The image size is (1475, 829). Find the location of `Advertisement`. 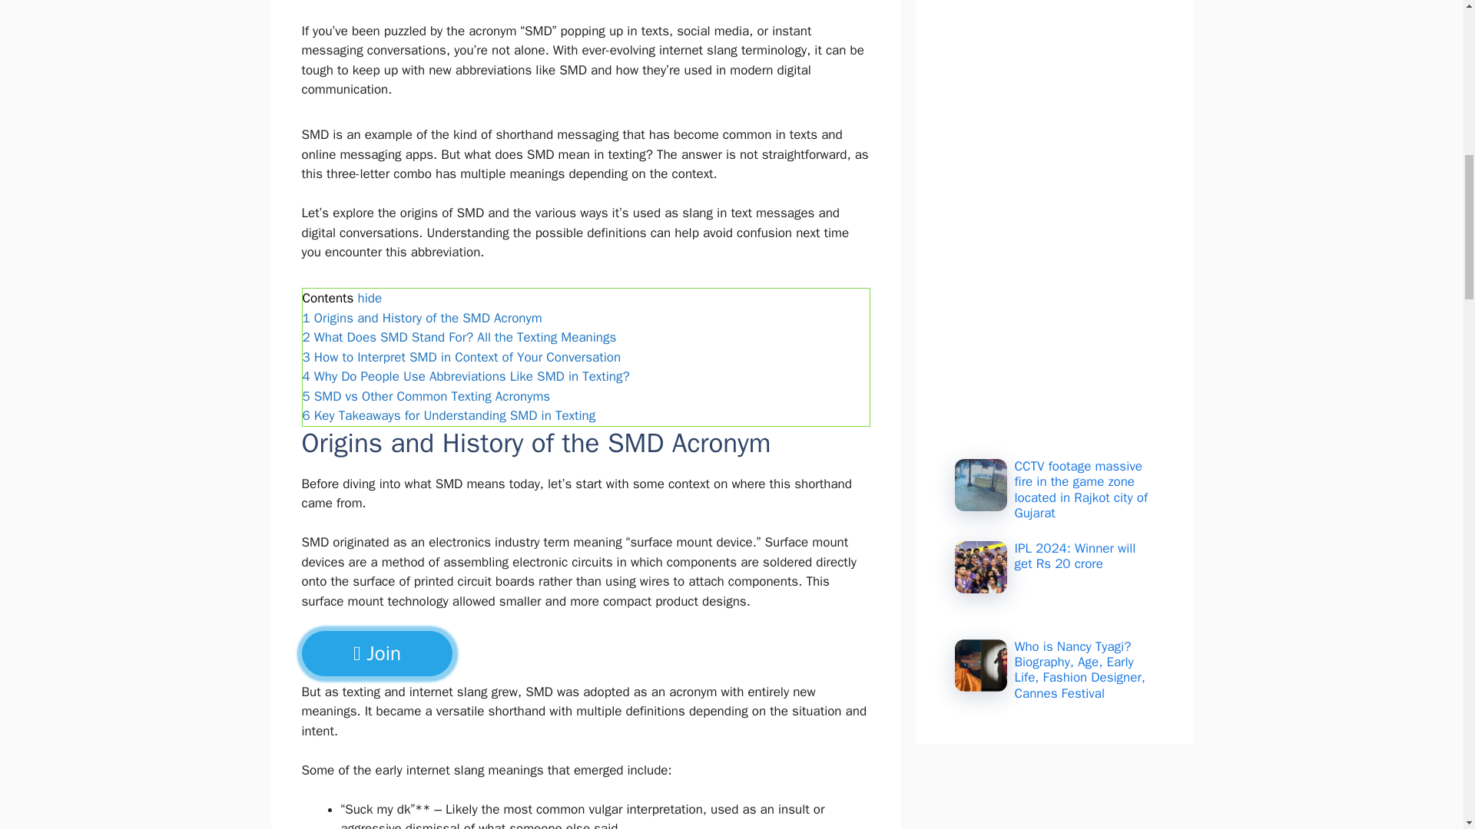

Advertisement is located at coordinates (577, 8).